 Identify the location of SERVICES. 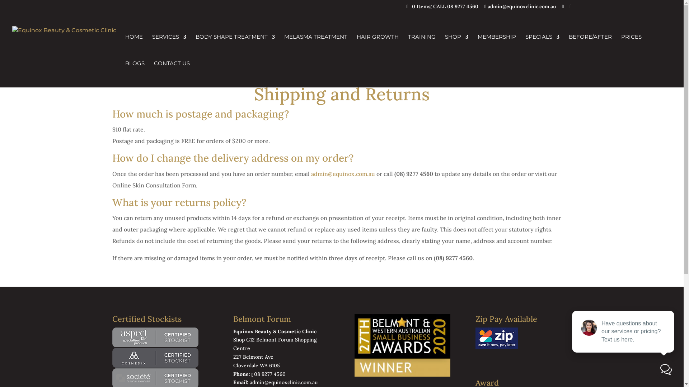
(169, 48).